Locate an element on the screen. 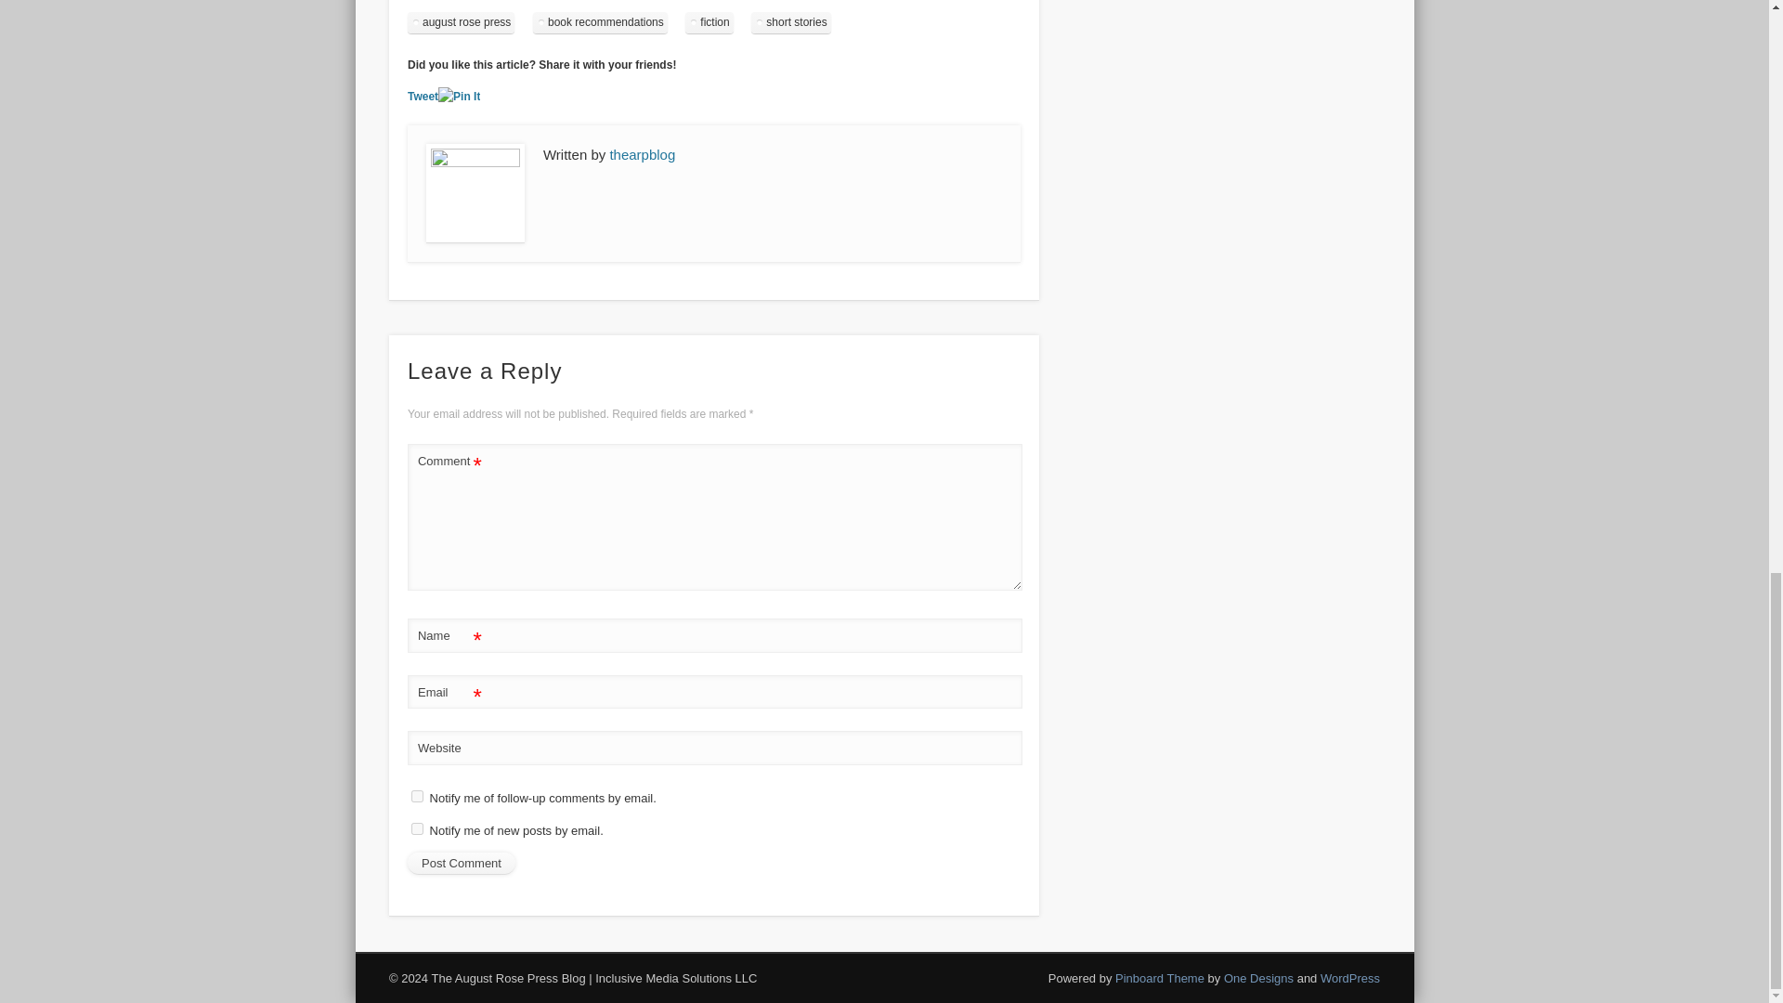  WordPress is located at coordinates (1350, 978).